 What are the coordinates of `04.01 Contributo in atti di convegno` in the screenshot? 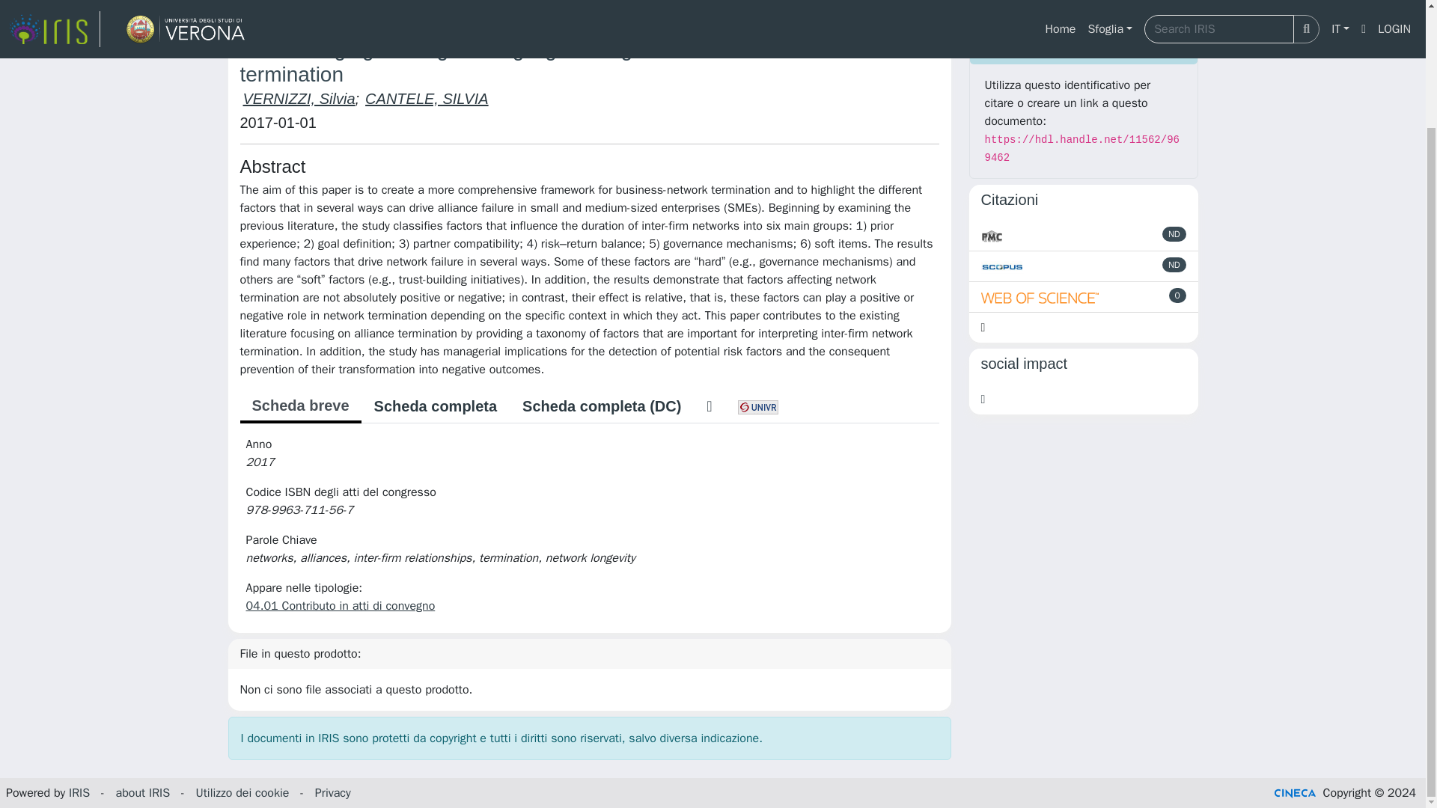 It's located at (644, 6).